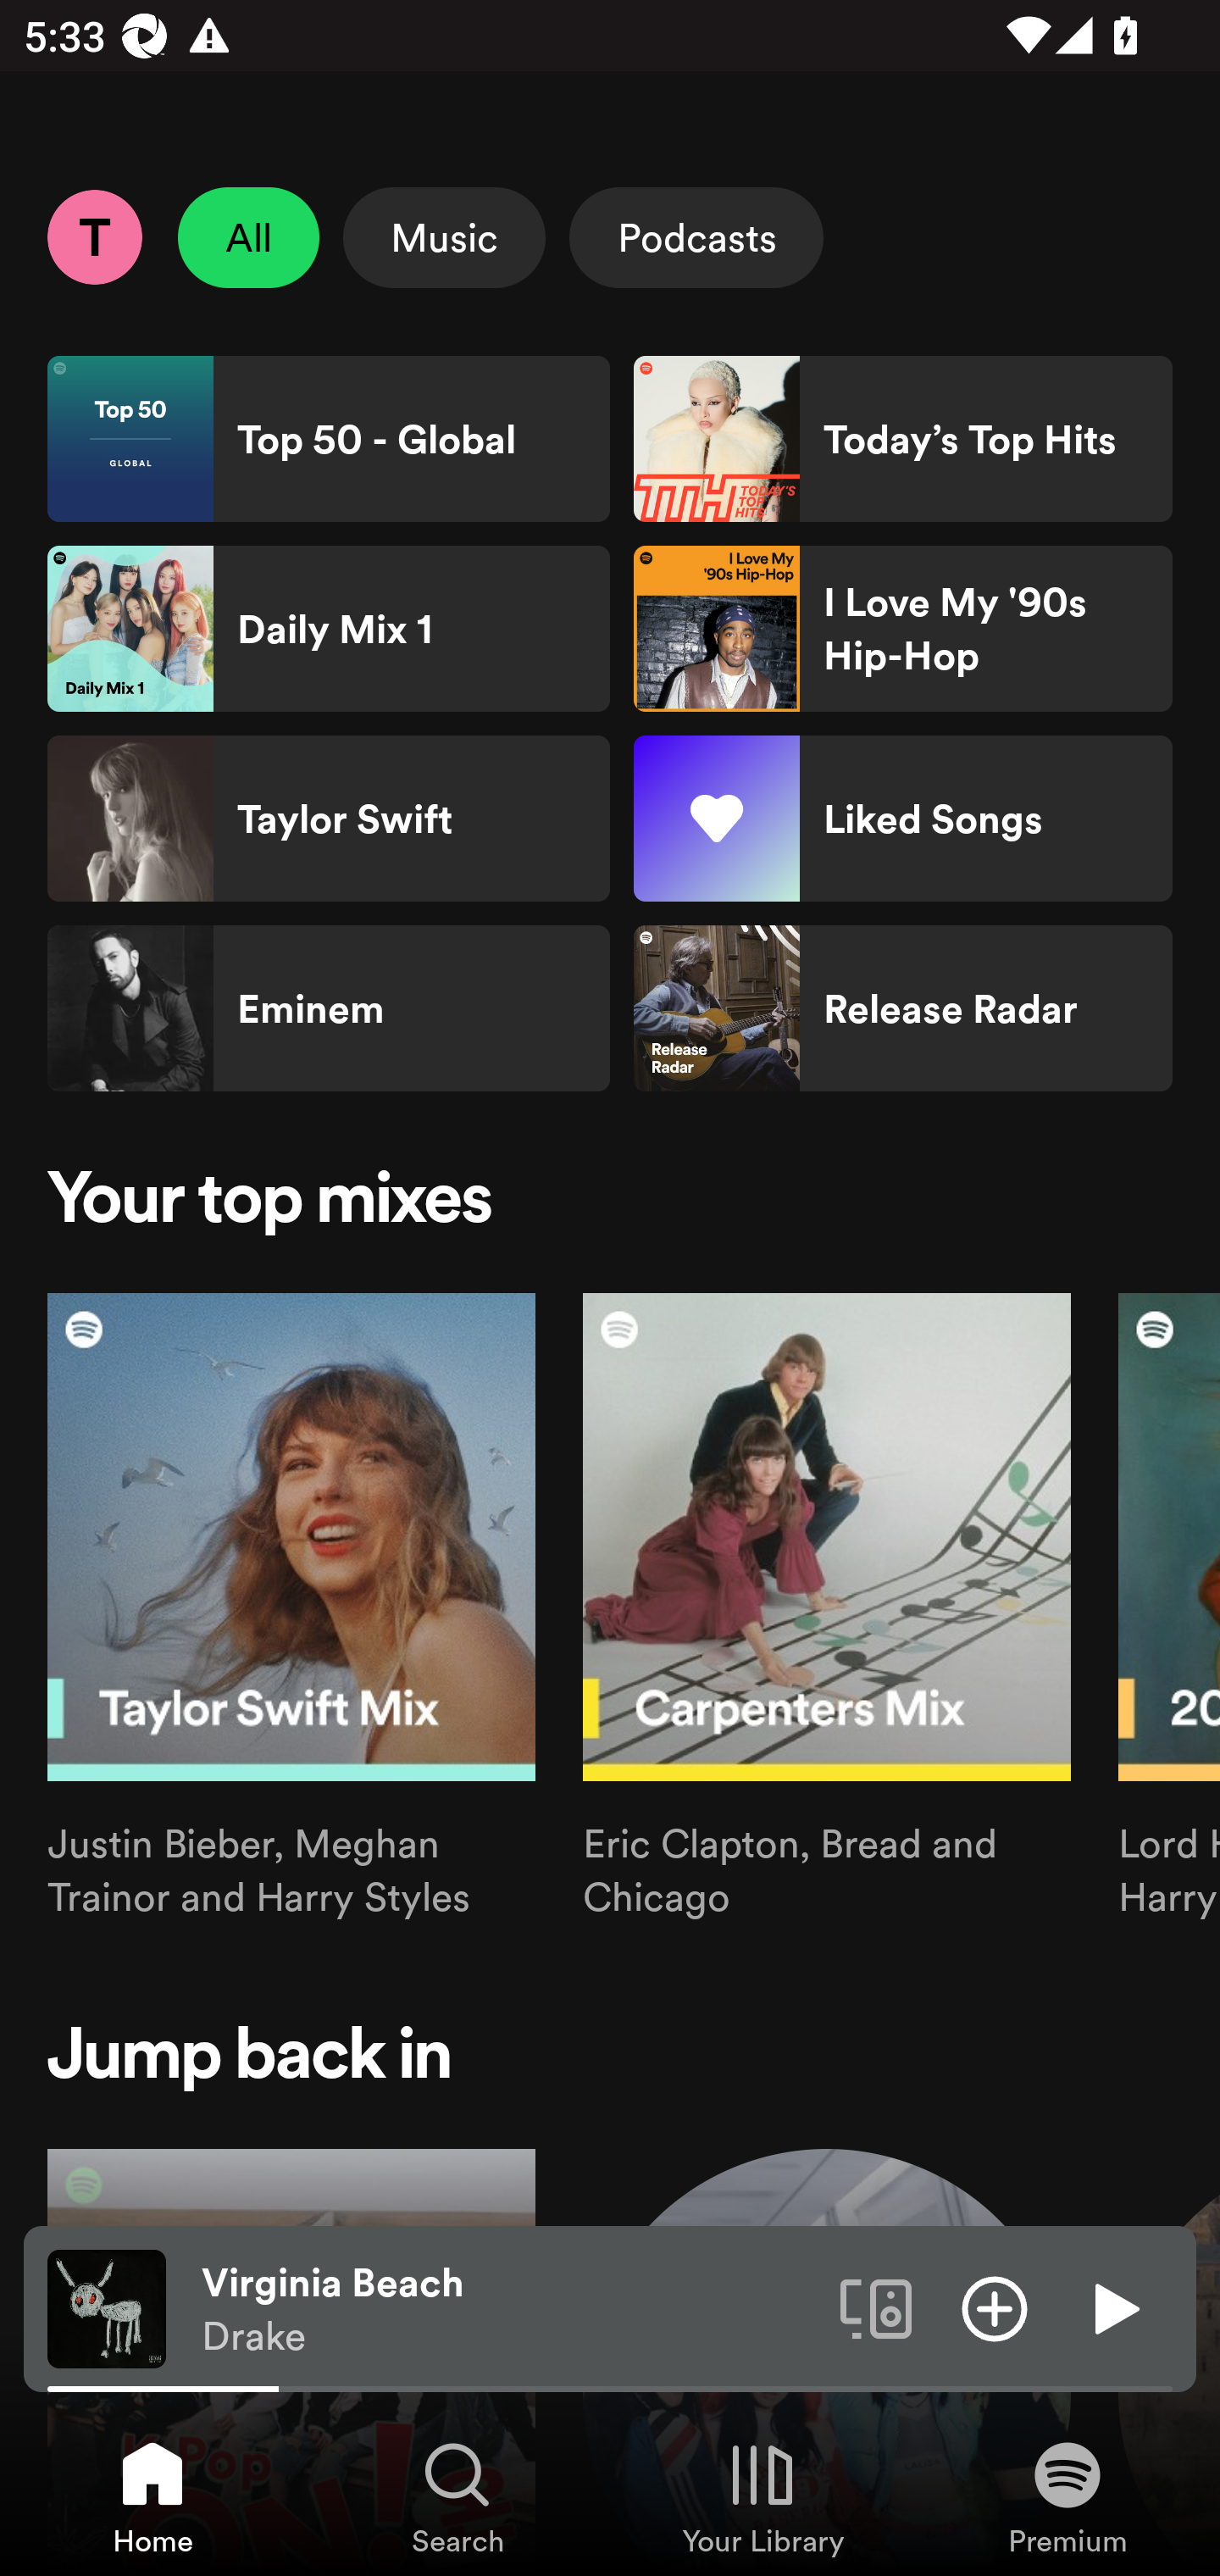 Image resolution: width=1220 pixels, height=2576 pixels. What do you see at coordinates (94, 236) in the screenshot?
I see `Profile` at bounding box center [94, 236].